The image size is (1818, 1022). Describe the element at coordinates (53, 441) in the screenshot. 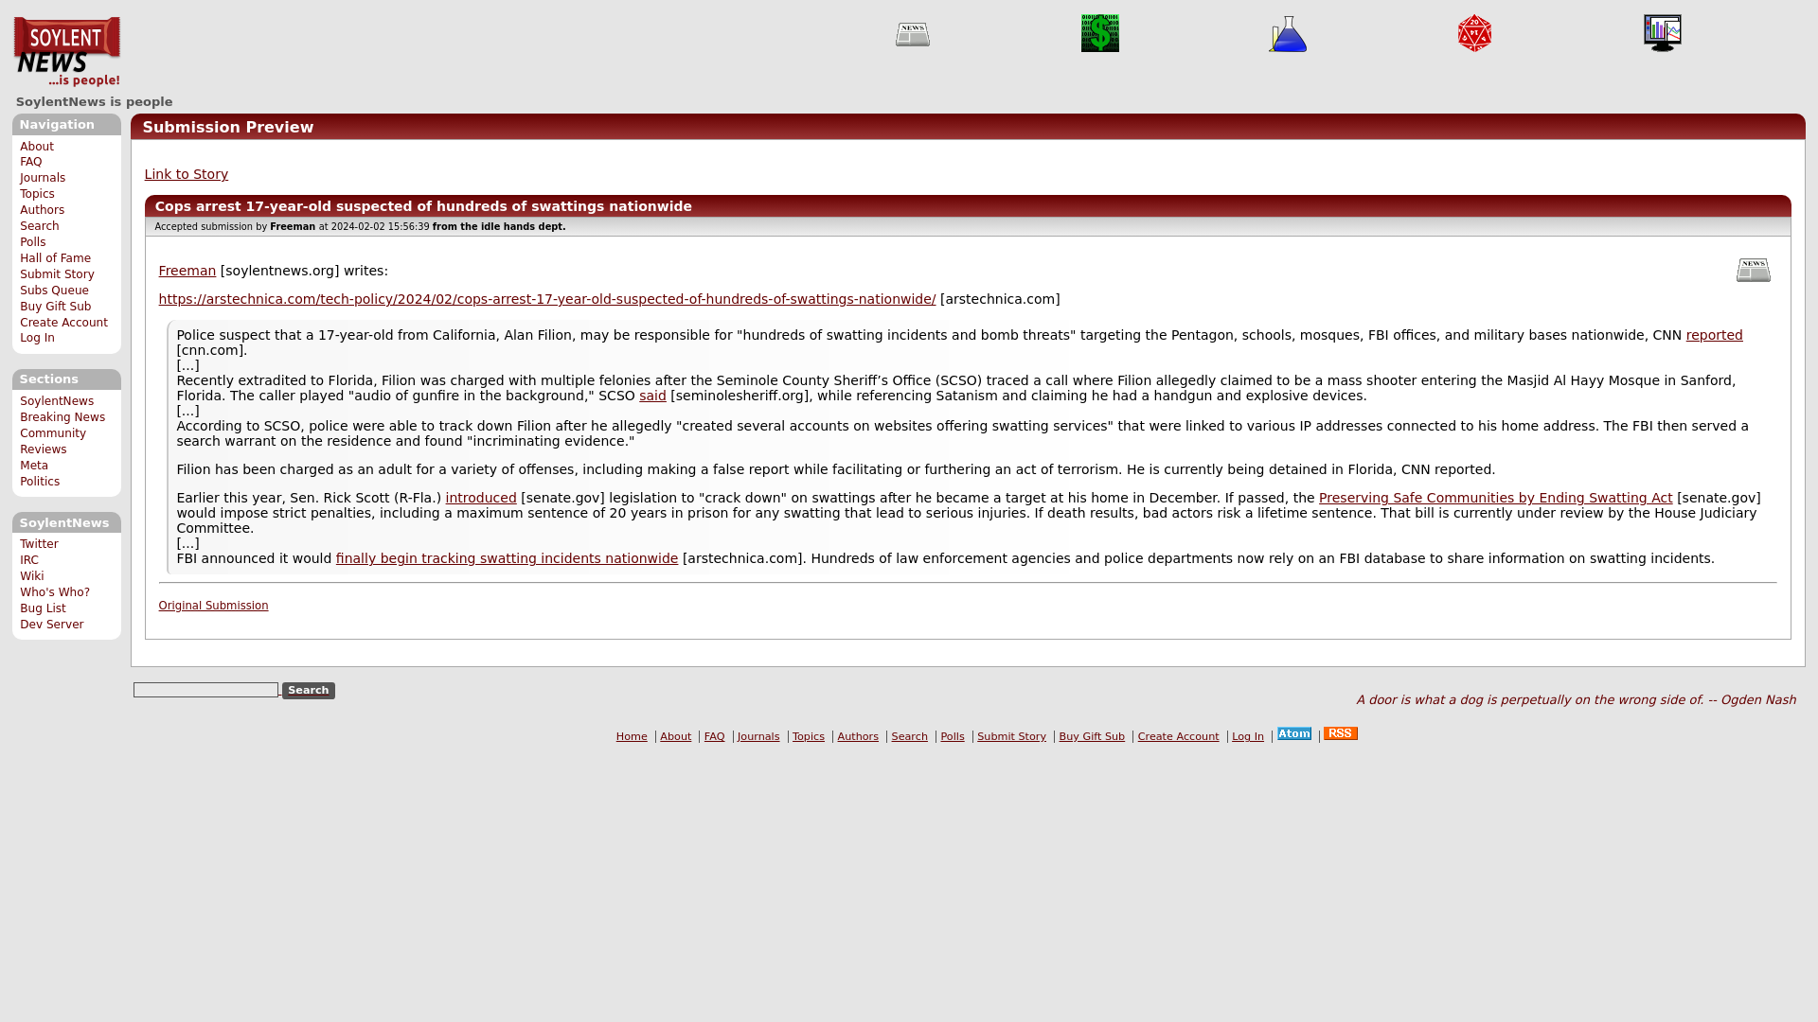

I see `Community Reviews` at that location.